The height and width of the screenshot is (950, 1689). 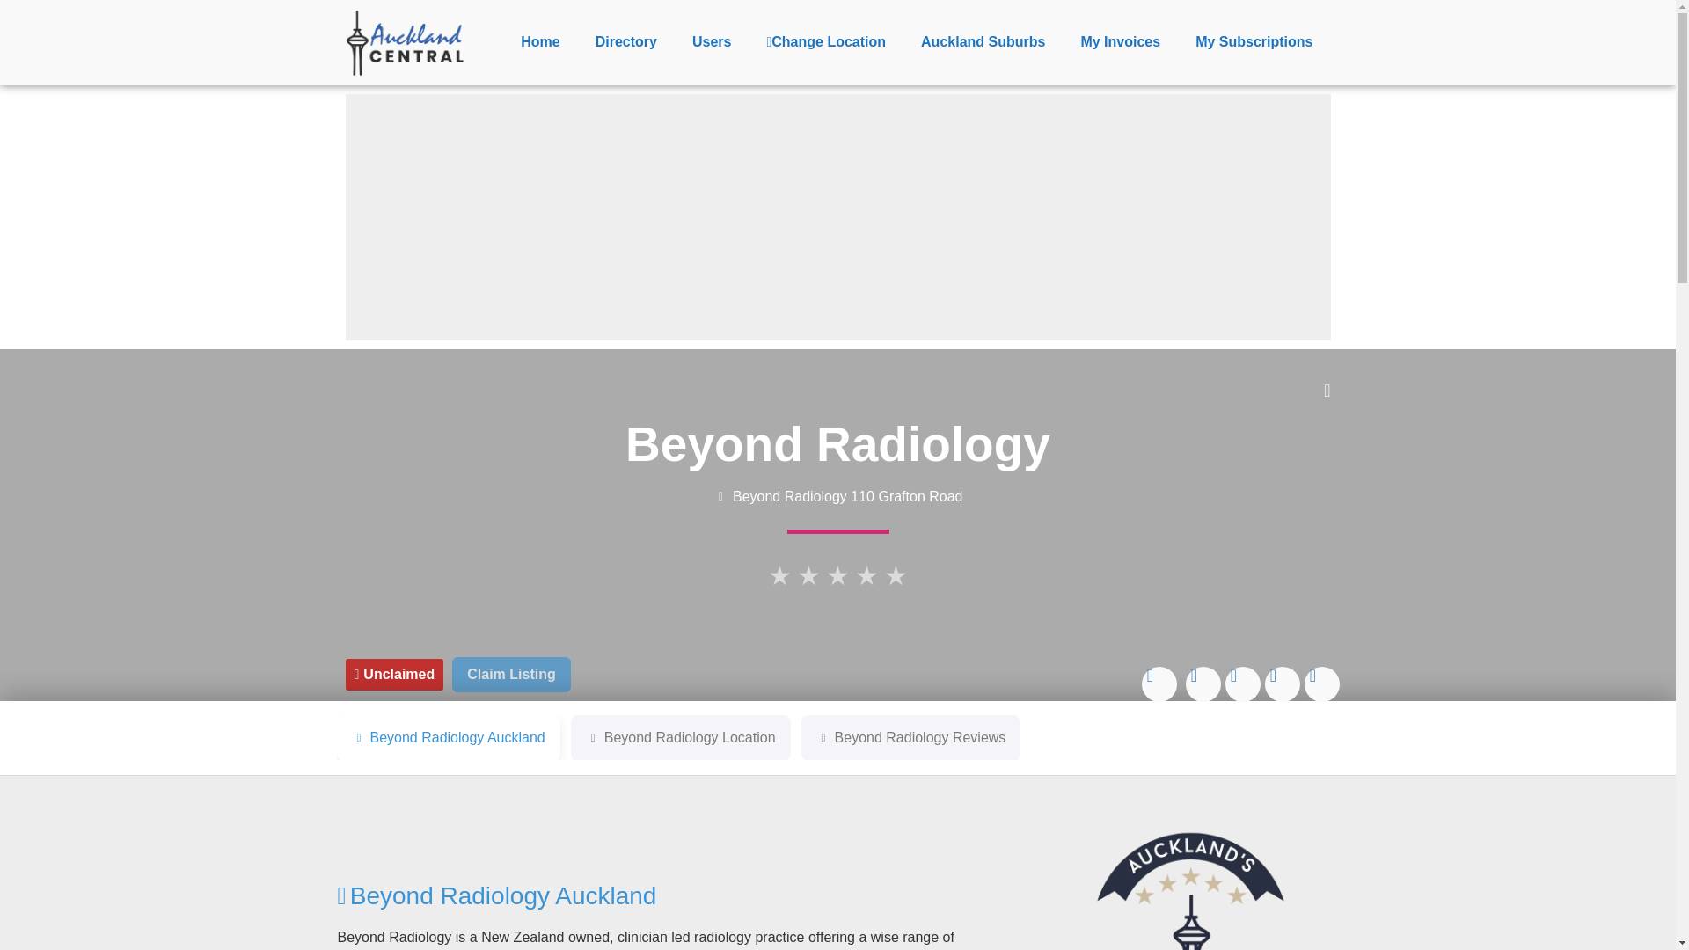 I want to click on Add to Favourites, so click(x=1327, y=391).